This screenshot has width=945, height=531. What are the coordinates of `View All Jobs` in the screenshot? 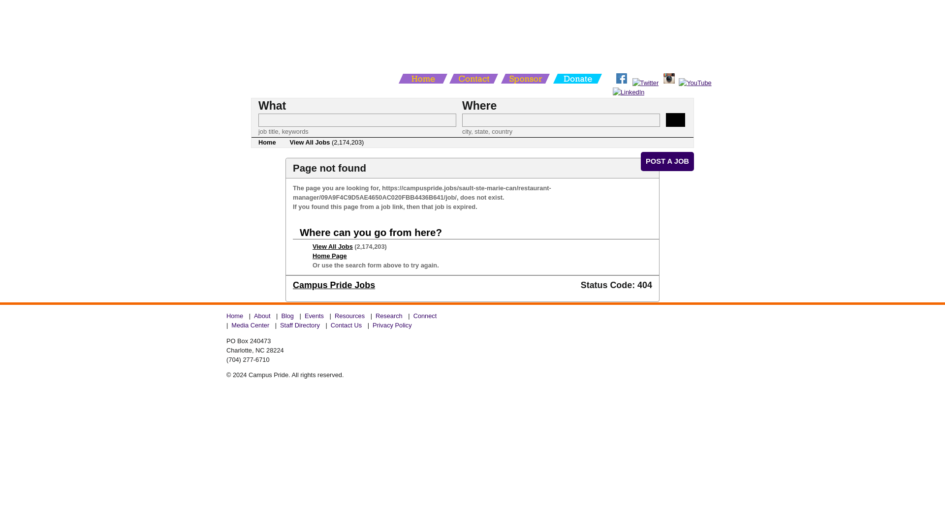 It's located at (333, 246).